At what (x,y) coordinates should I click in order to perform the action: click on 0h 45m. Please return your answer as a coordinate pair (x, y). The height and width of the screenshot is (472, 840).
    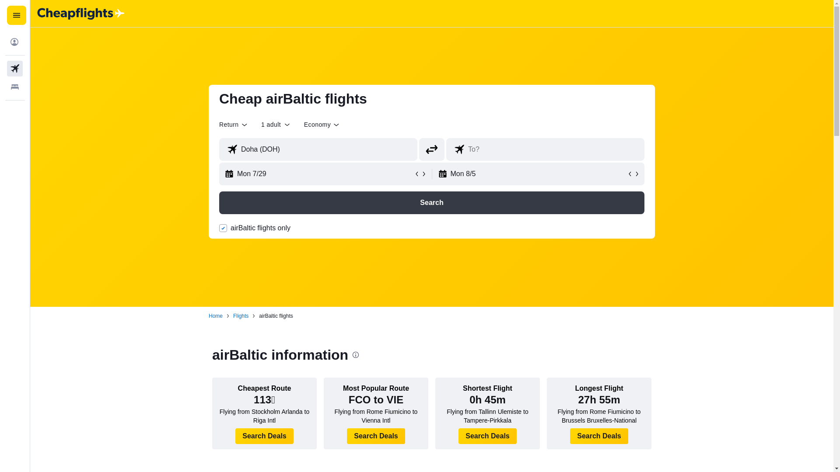
    Looking at the image, I should click on (487, 399).